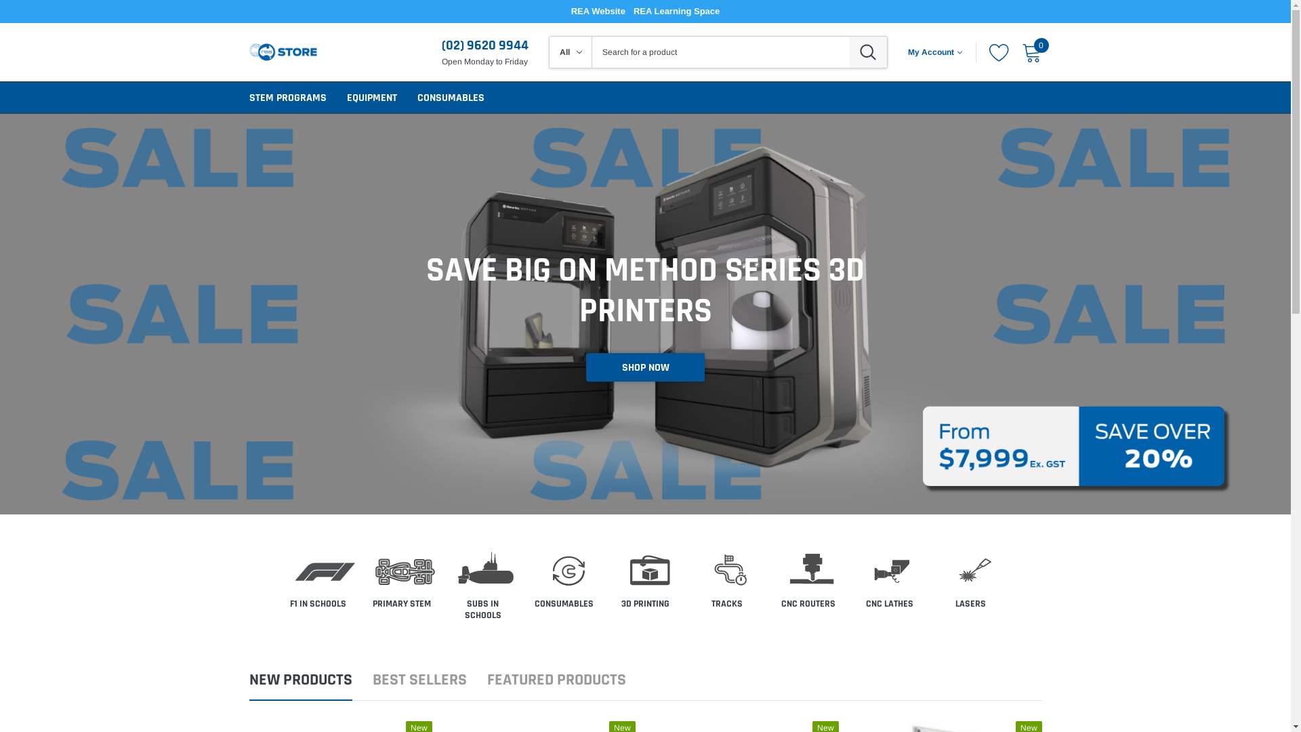 This screenshot has width=1301, height=732. I want to click on REA Learning Space, so click(676, 12).